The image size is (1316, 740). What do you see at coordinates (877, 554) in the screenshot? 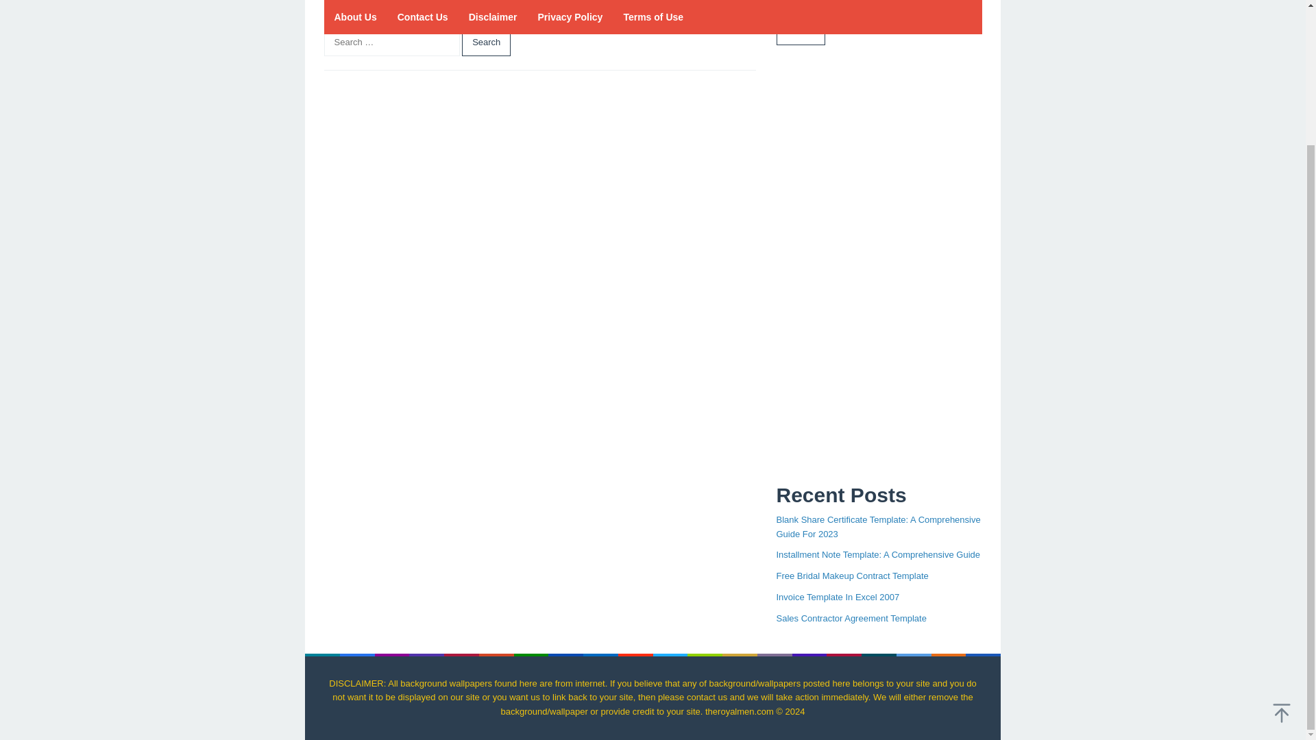
I see `Installment Note Template: A Comprehensive Guide` at bounding box center [877, 554].